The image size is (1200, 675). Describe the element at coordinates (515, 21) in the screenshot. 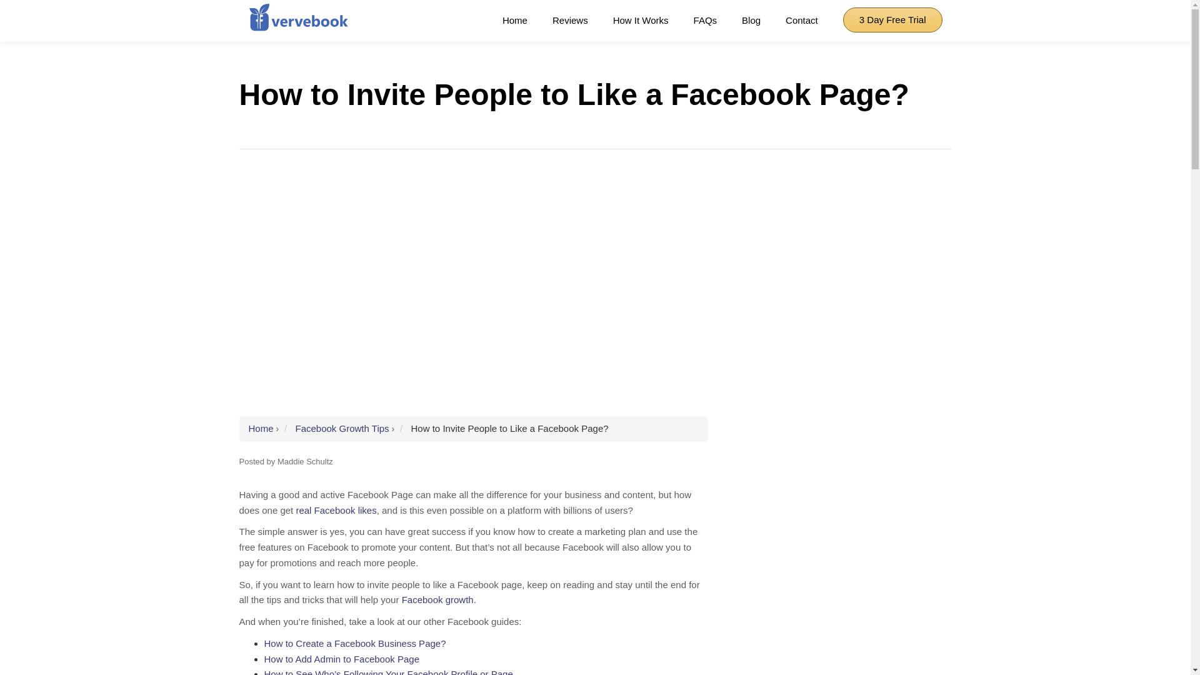

I see `Home` at that location.